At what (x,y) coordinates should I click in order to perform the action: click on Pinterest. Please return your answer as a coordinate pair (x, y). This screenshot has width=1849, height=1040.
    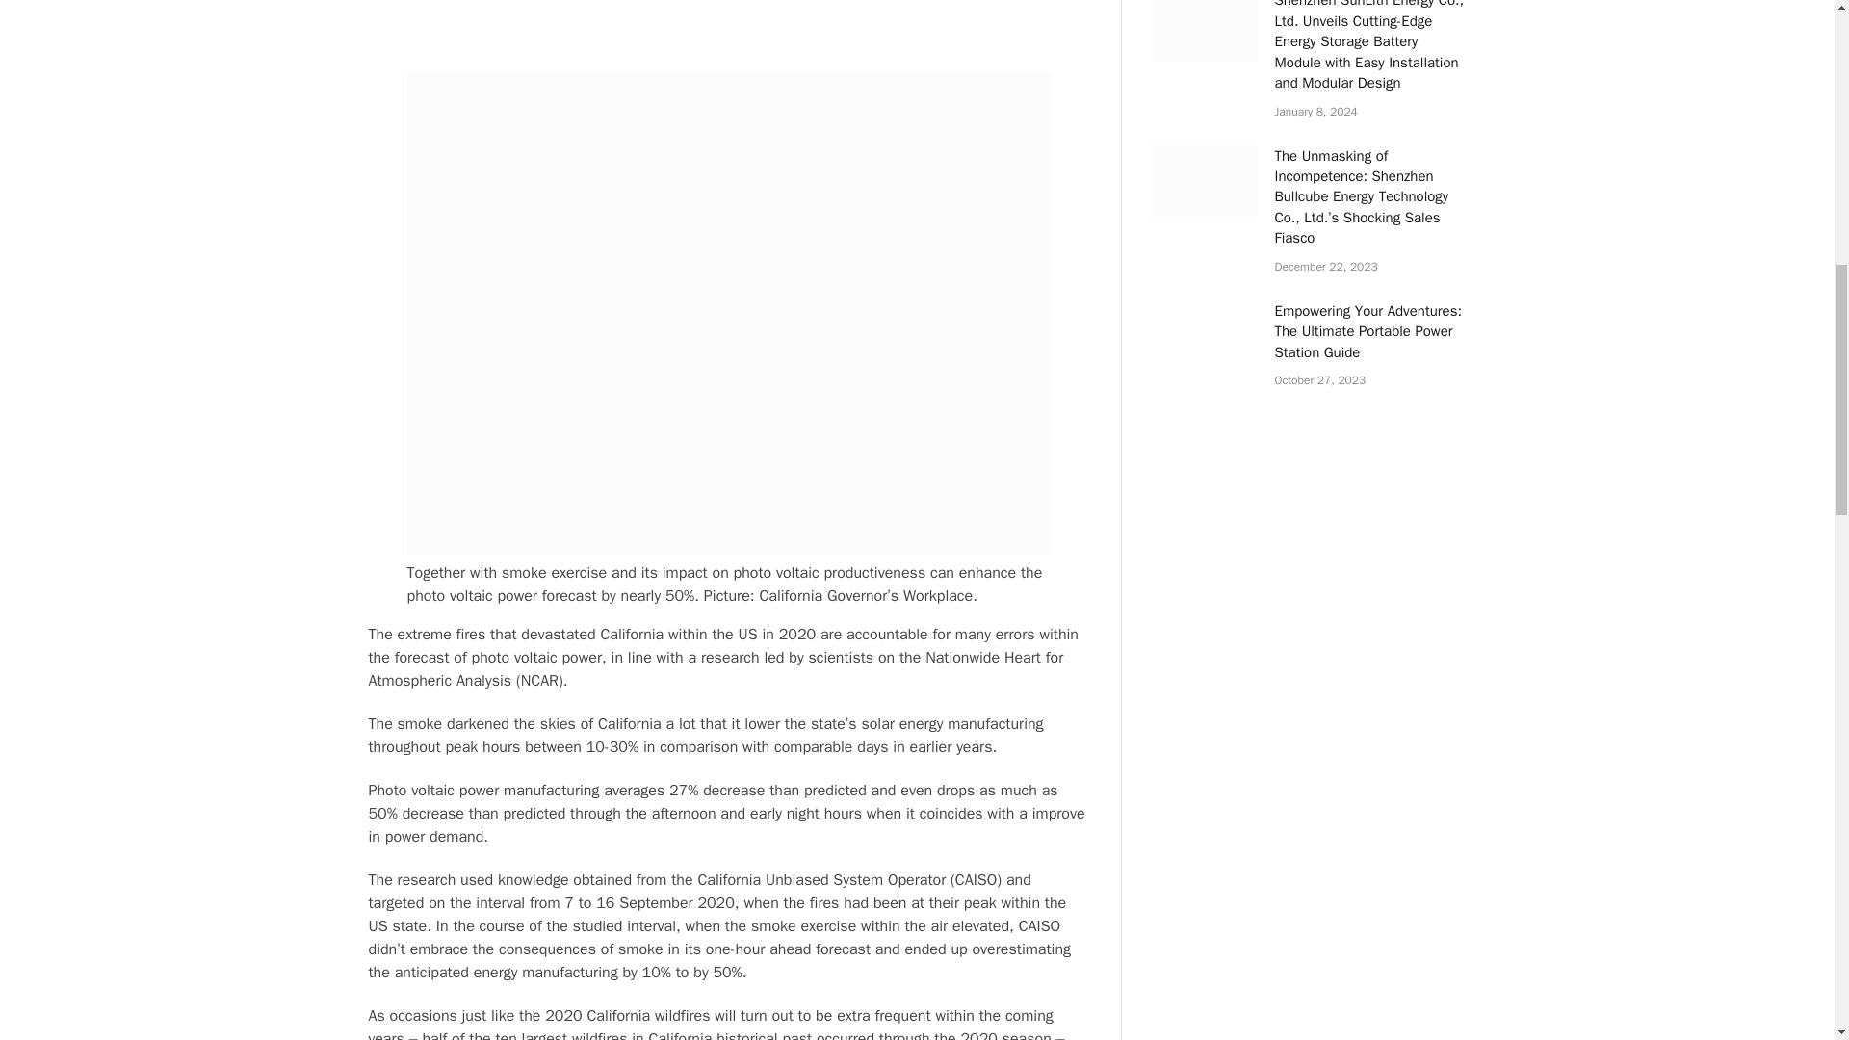
    Looking at the image, I should click on (728, 42).